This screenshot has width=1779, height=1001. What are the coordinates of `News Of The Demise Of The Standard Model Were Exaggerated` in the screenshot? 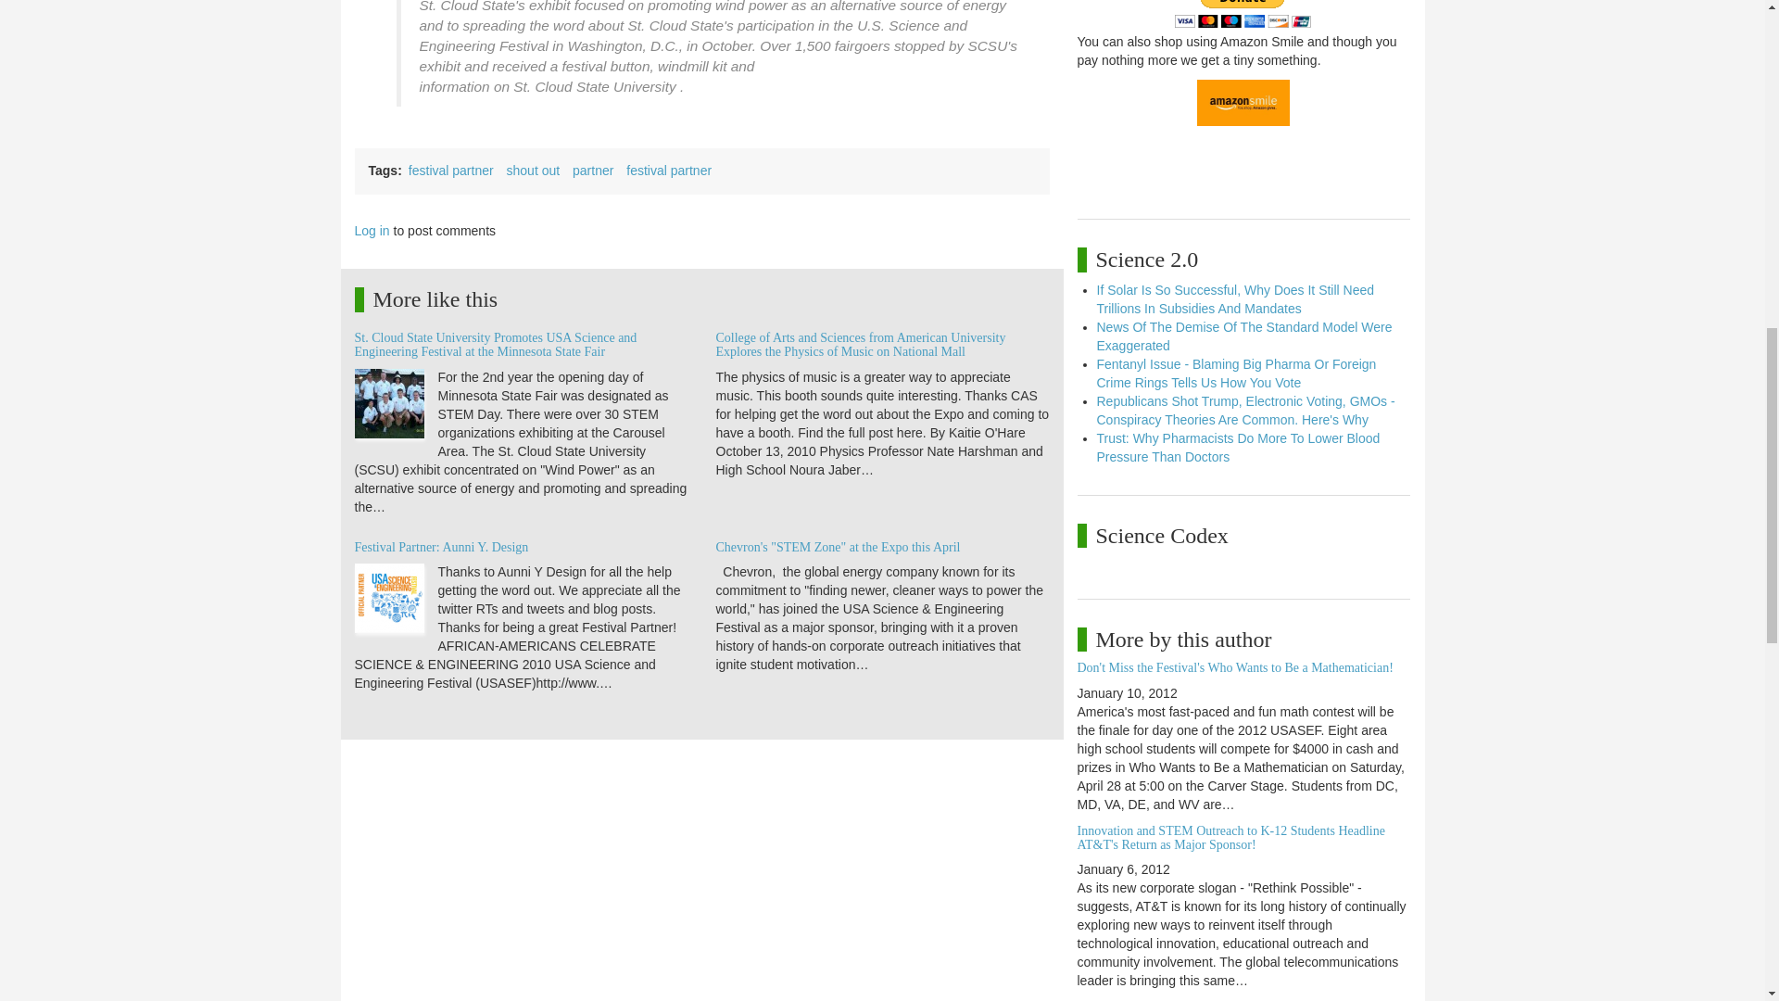 It's located at (1245, 336).